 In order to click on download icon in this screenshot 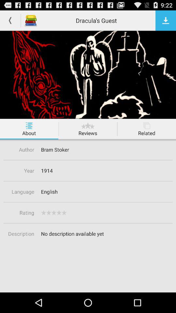, I will do `click(166, 20)`.